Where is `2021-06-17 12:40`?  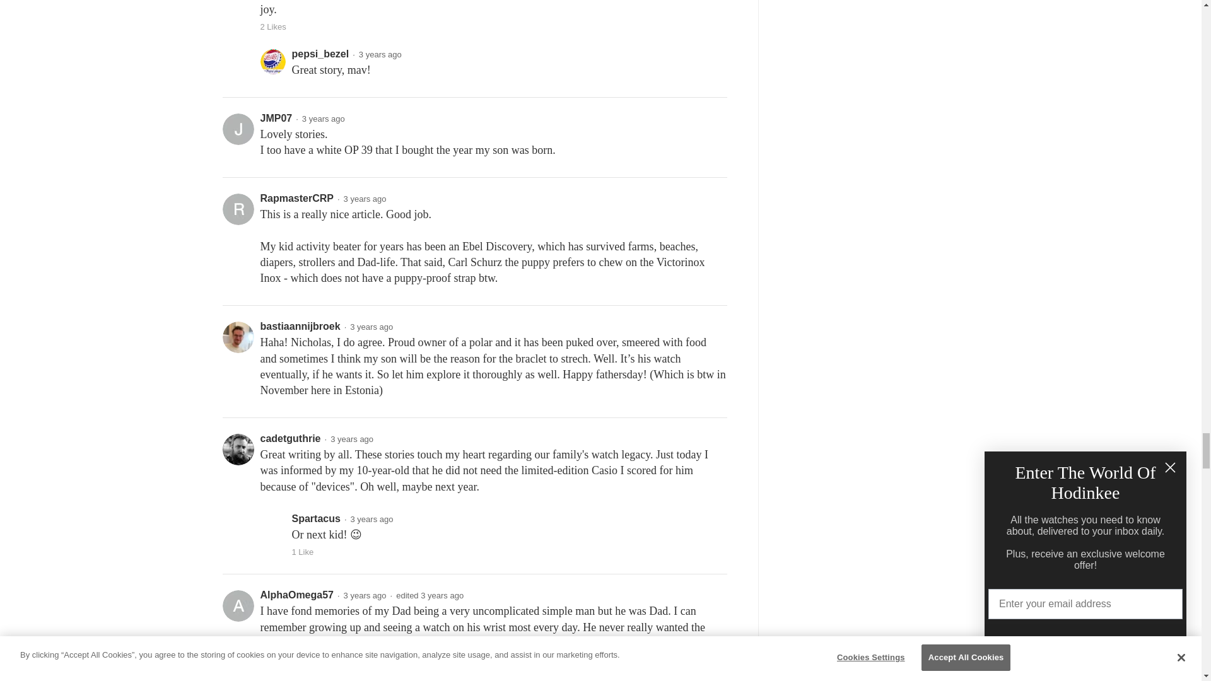 2021-06-17 12:40 is located at coordinates (365, 198).